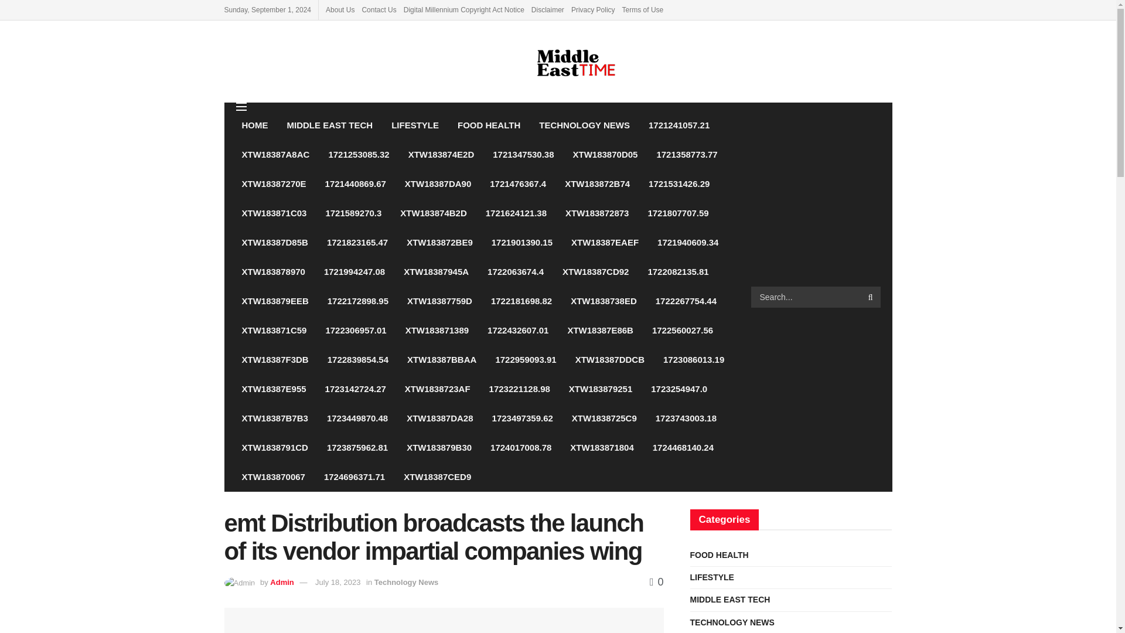 This screenshot has height=633, width=1125. What do you see at coordinates (272, 272) in the screenshot?
I see `XTW183878970` at bounding box center [272, 272].